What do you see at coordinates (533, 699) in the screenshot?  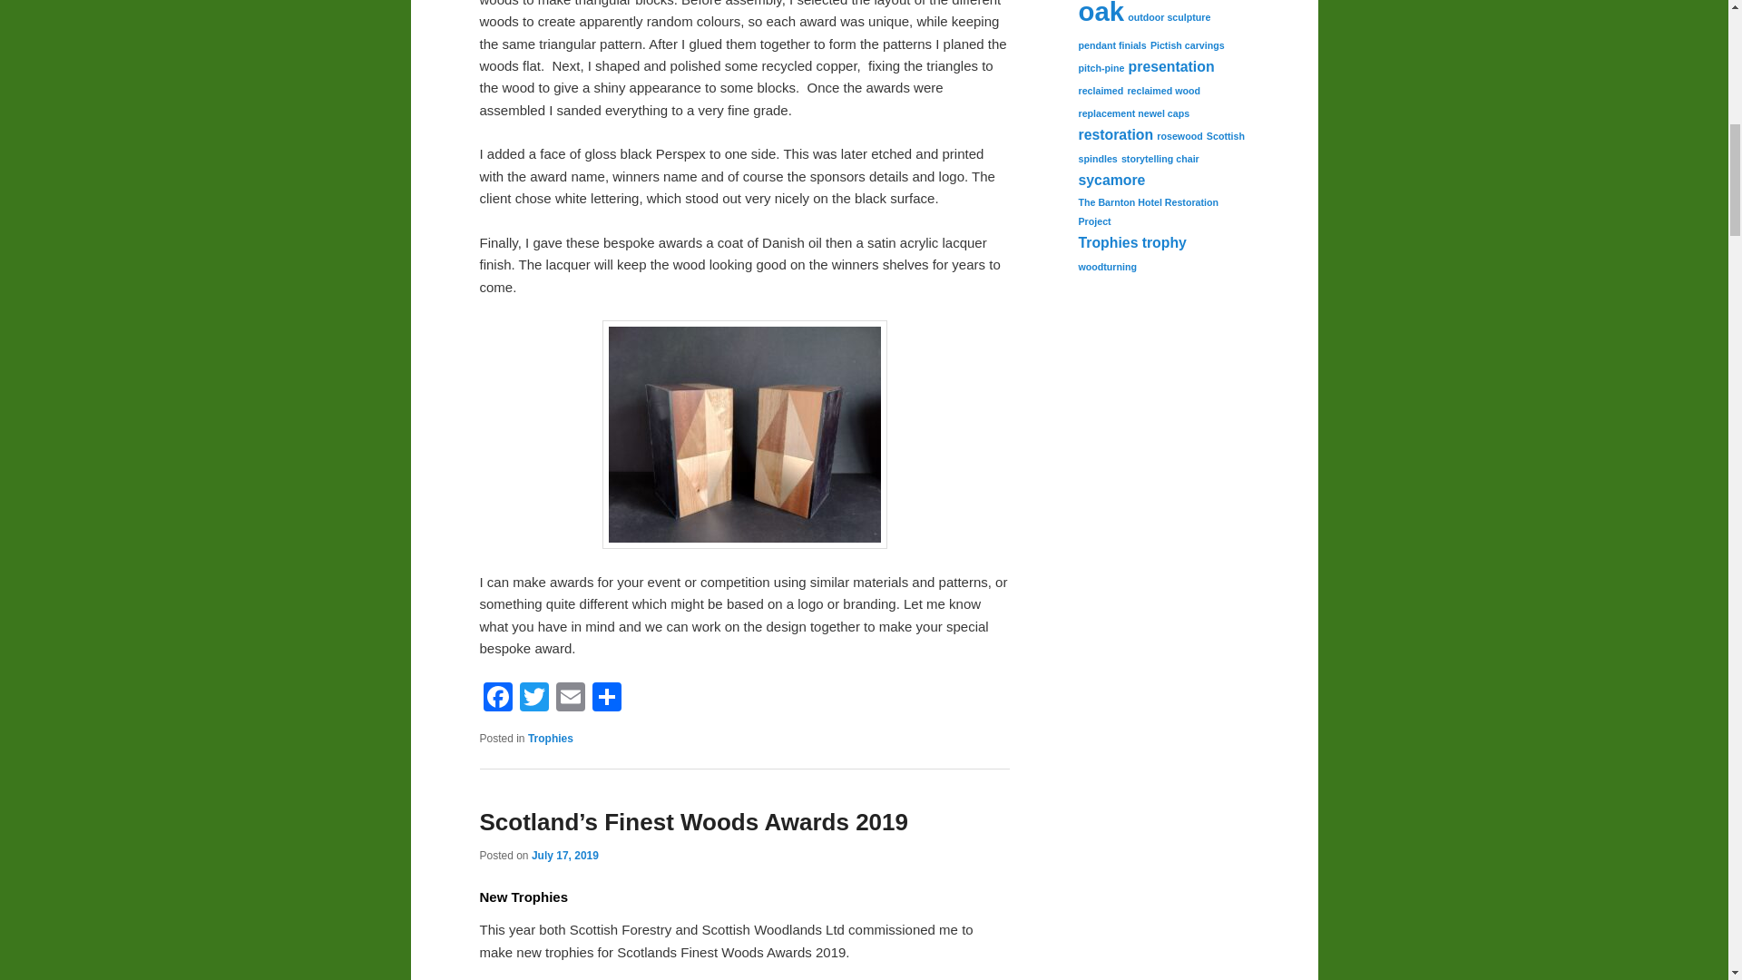 I see `Twitter` at bounding box center [533, 699].